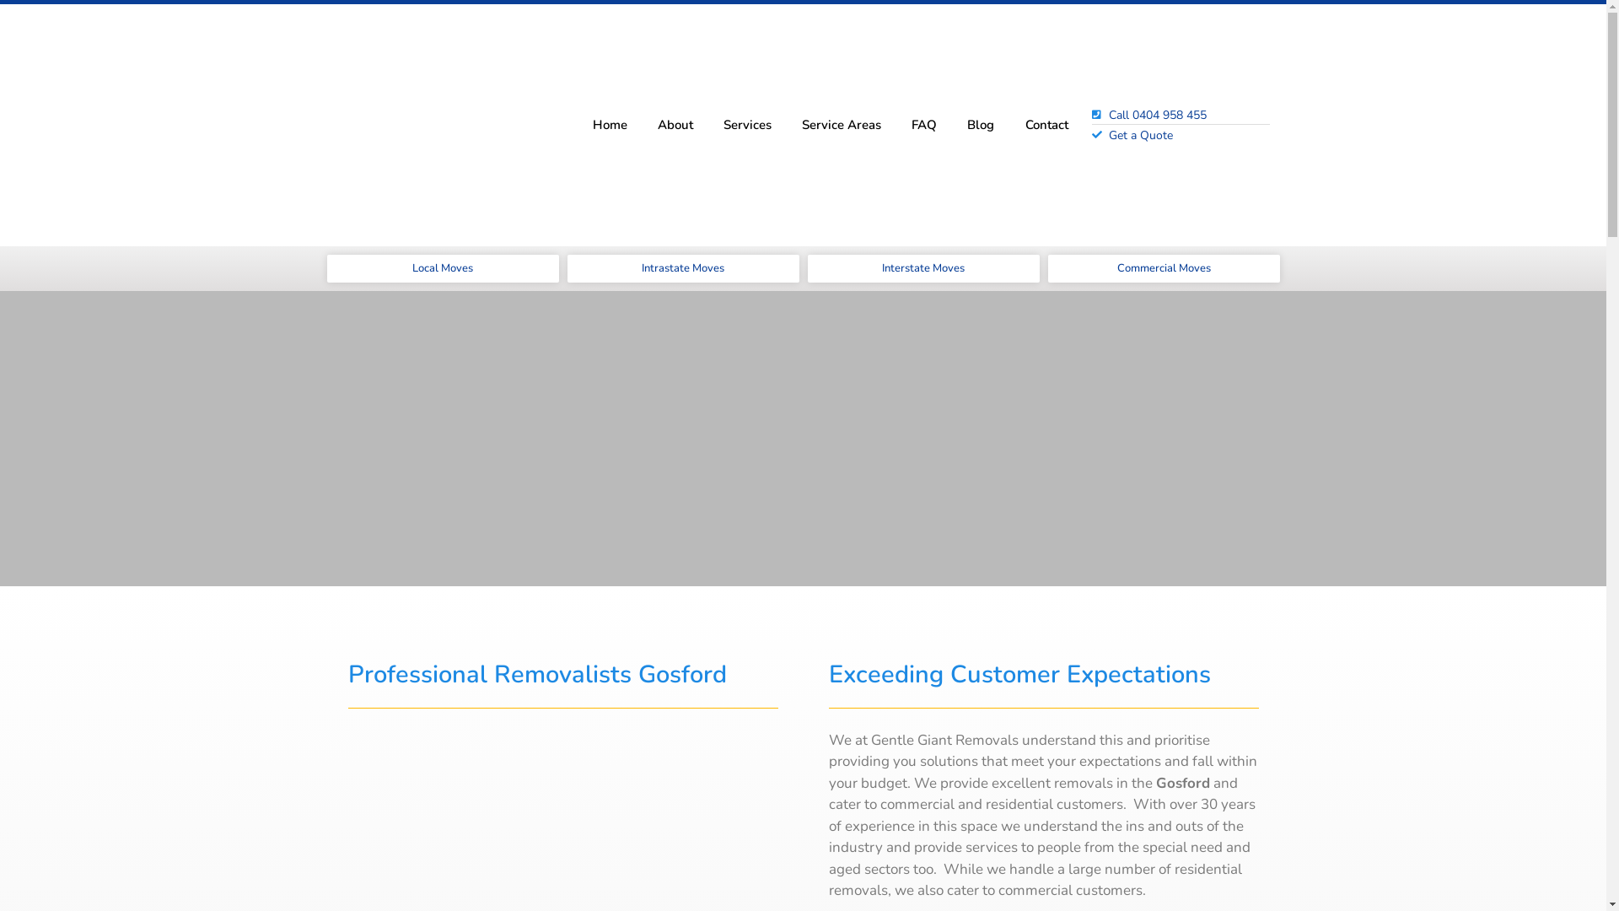  What do you see at coordinates (1164, 268) in the screenshot?
I see `Commercial Moves` at bounding box center [1164, 268].